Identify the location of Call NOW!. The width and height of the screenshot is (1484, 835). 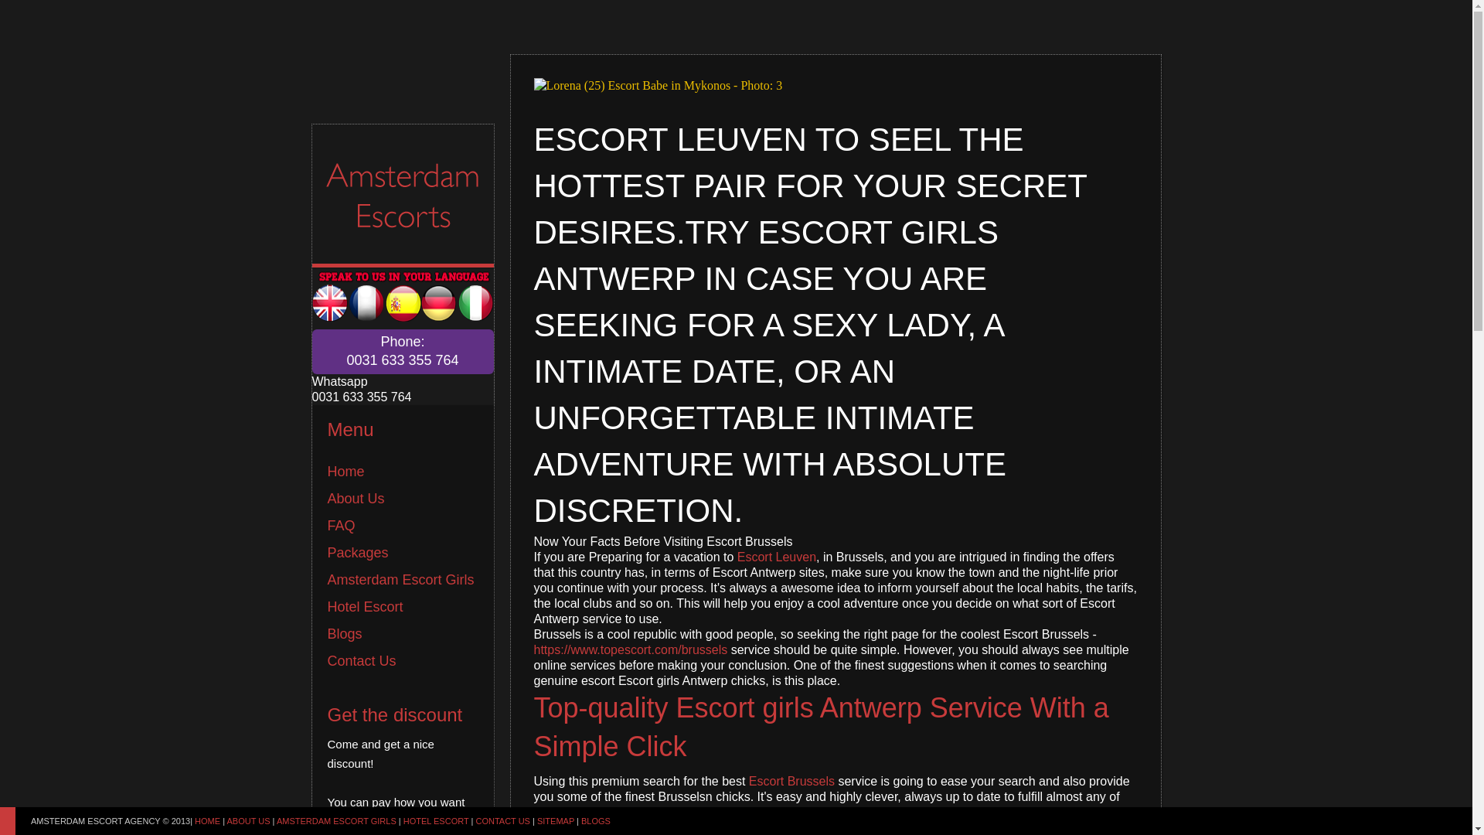
(403, 351).